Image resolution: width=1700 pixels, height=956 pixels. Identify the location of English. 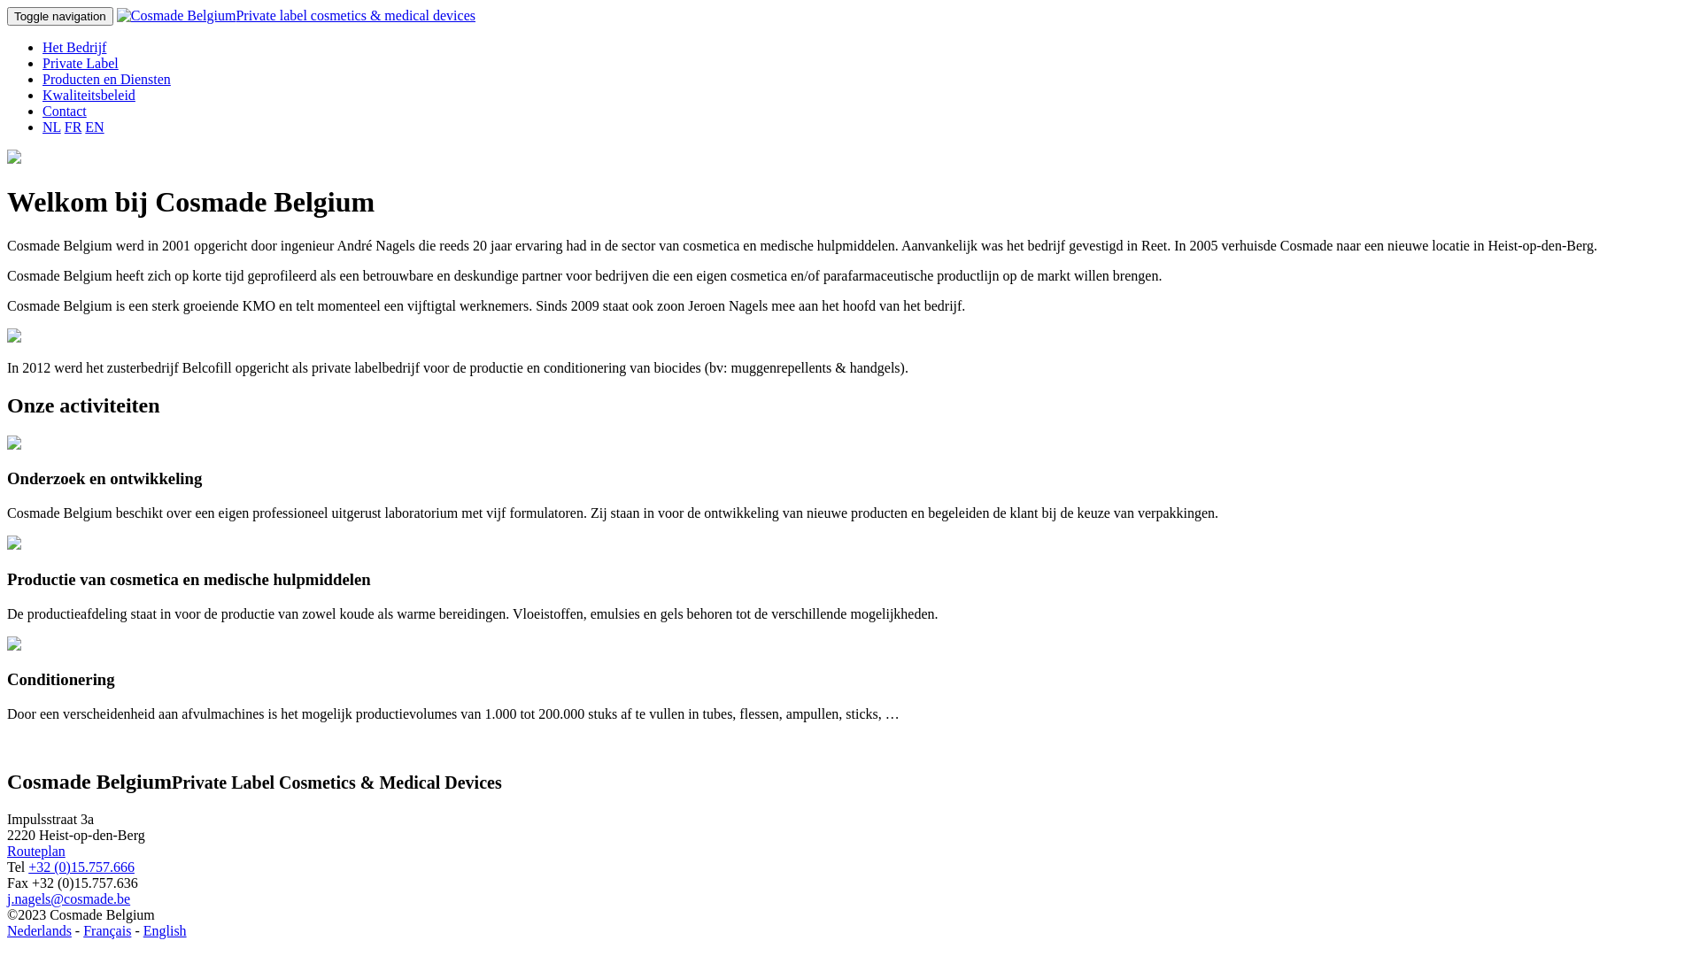
(165, 931).